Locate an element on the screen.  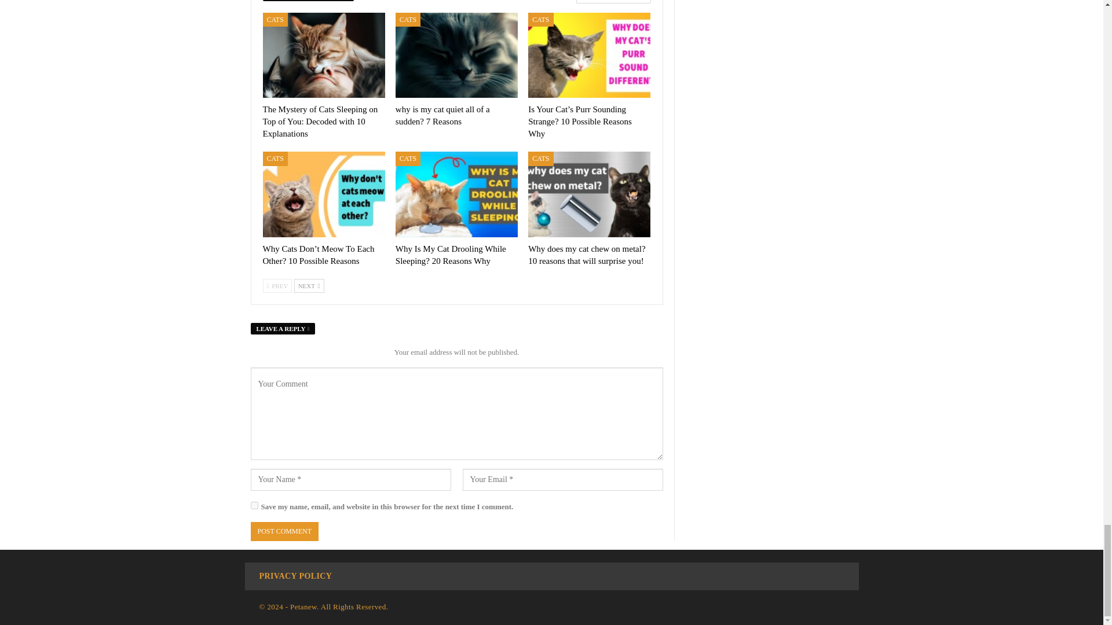
CATS is located at coordinates (540, 20).